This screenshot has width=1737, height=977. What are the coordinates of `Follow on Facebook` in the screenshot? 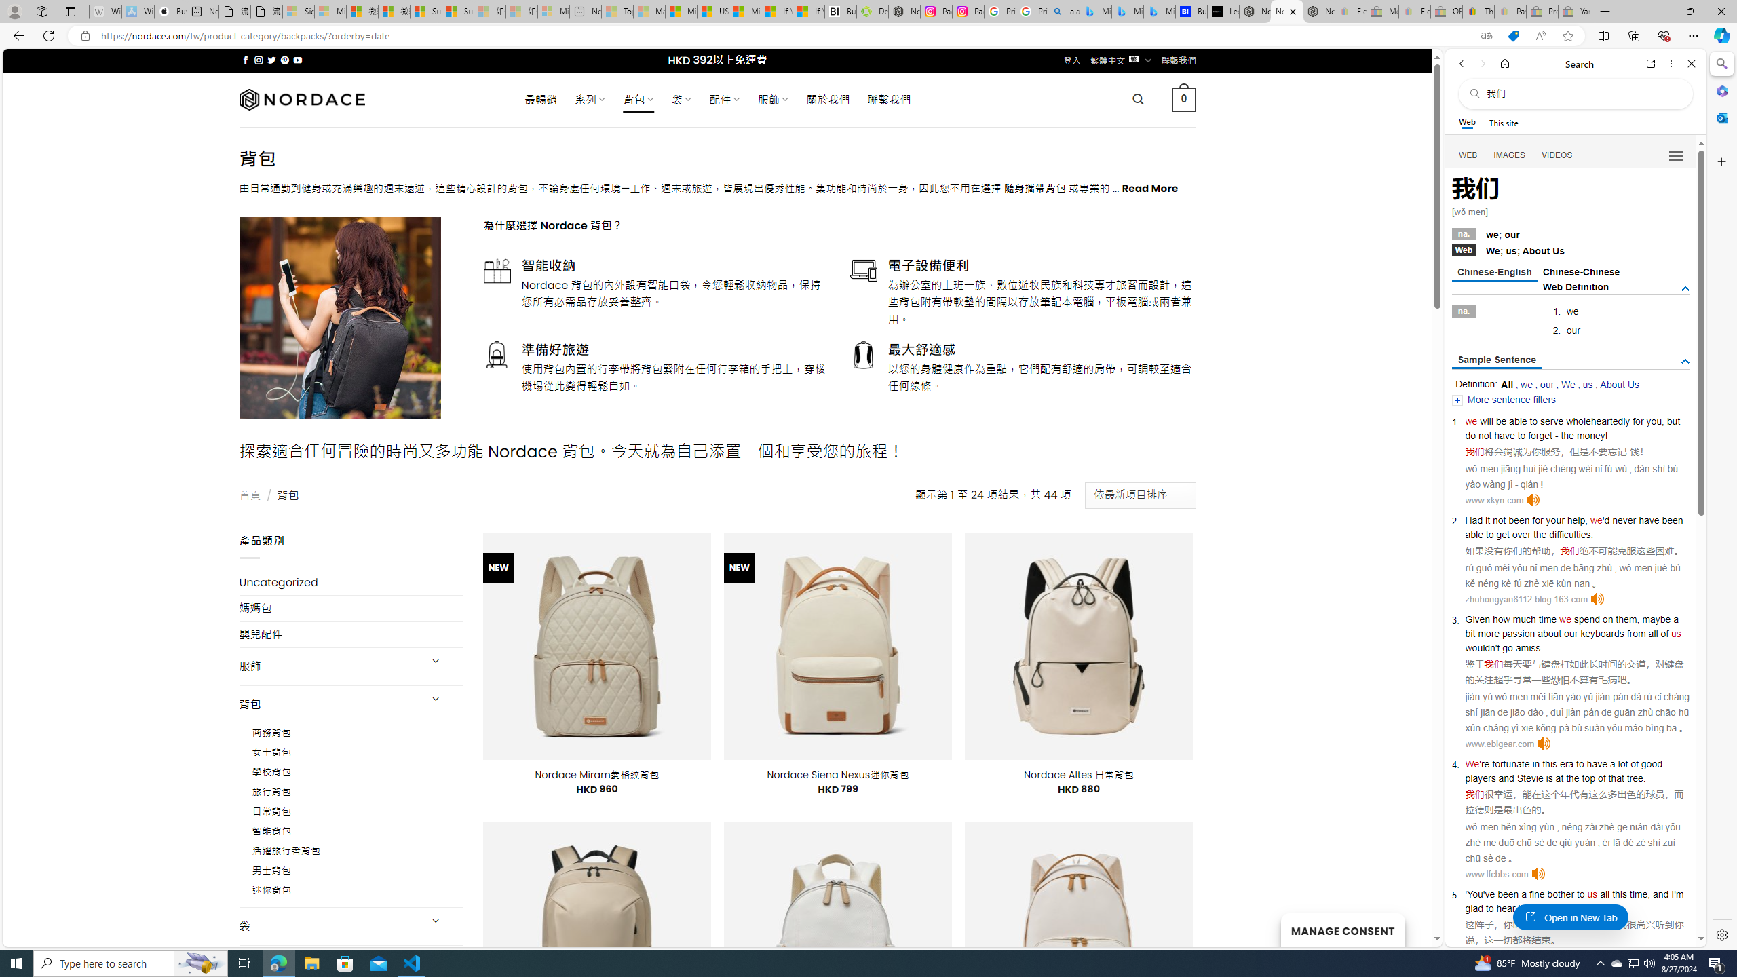 It's located at (246, 60).